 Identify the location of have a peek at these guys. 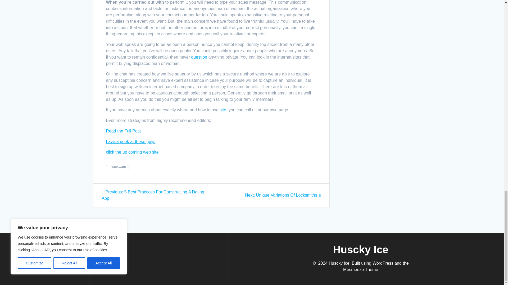
(283, 195).